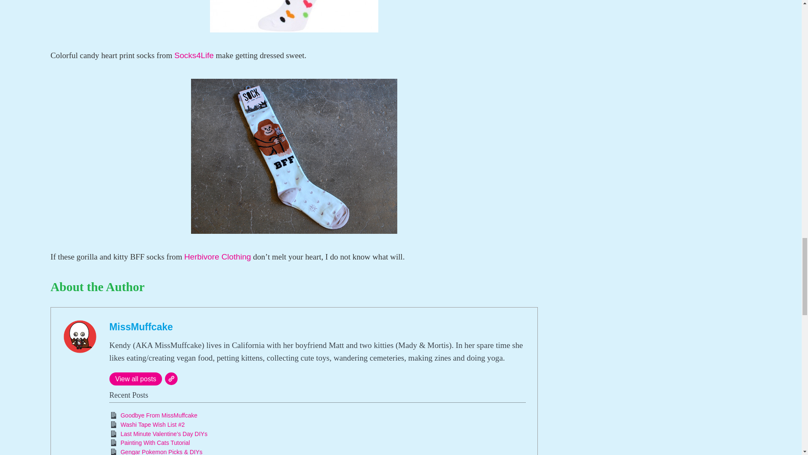  I want to click on View all posts, so click(136, 379).